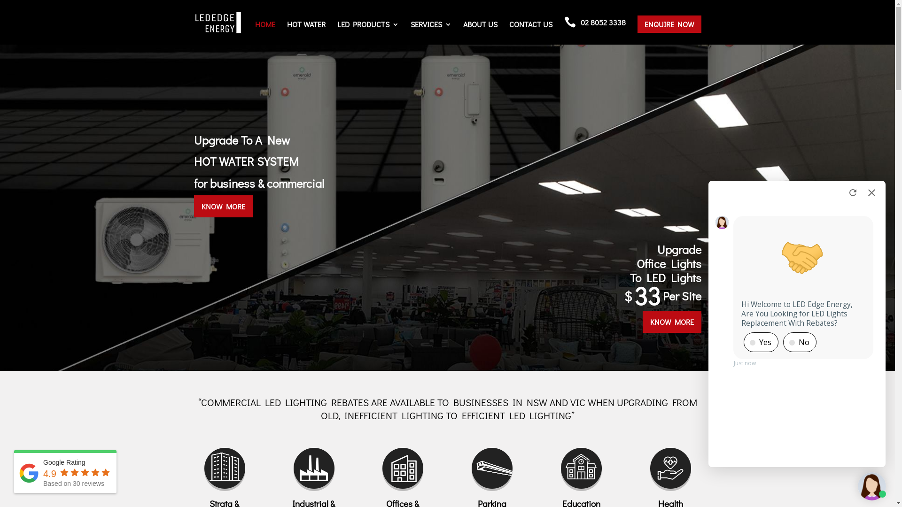 Image resolution: width=902 pixels, height=507 pixels. Describe the element at coordinates (223, 207) in the screenshot. I see `KNOW MORE` at that location.